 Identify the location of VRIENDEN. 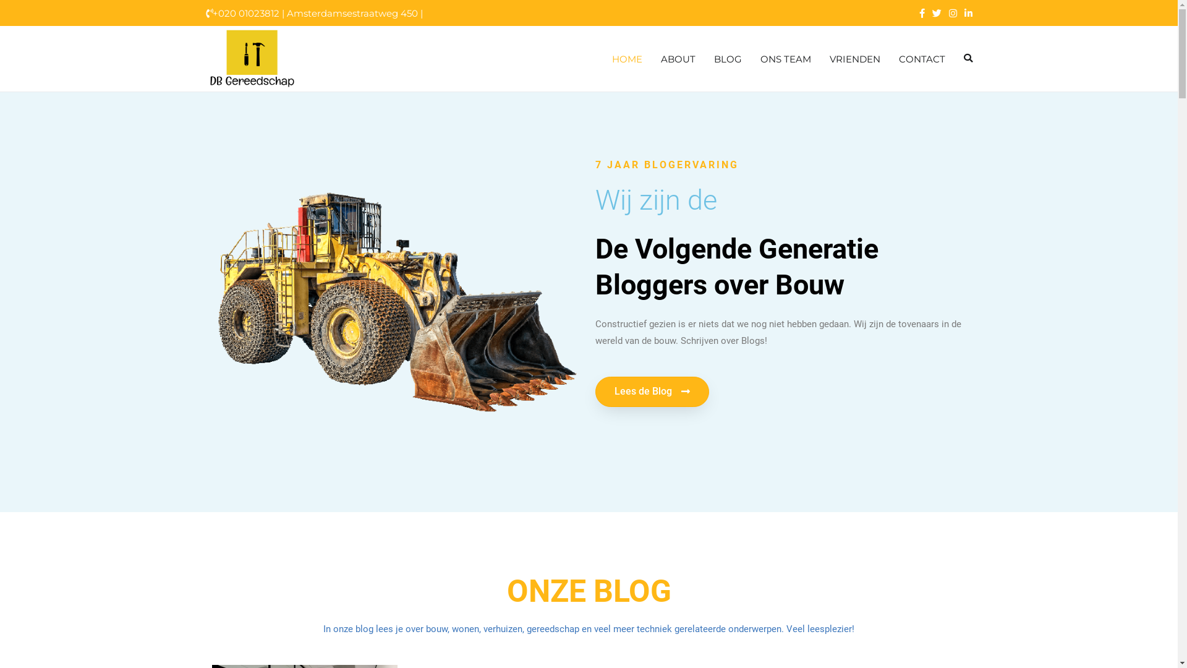
(855, 59).